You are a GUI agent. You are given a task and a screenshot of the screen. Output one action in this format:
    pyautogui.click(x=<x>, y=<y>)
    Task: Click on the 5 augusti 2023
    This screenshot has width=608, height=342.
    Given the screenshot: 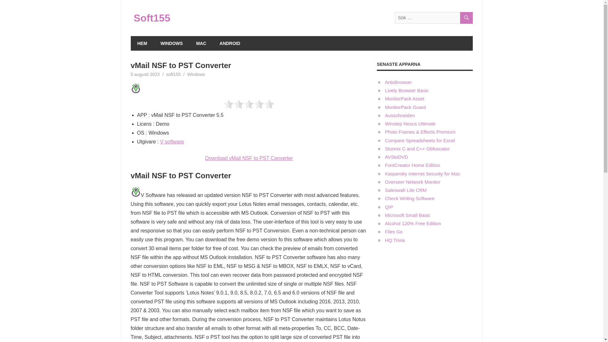 What is the action you would take?
    pyautogui.click(x=145, y=74)
    